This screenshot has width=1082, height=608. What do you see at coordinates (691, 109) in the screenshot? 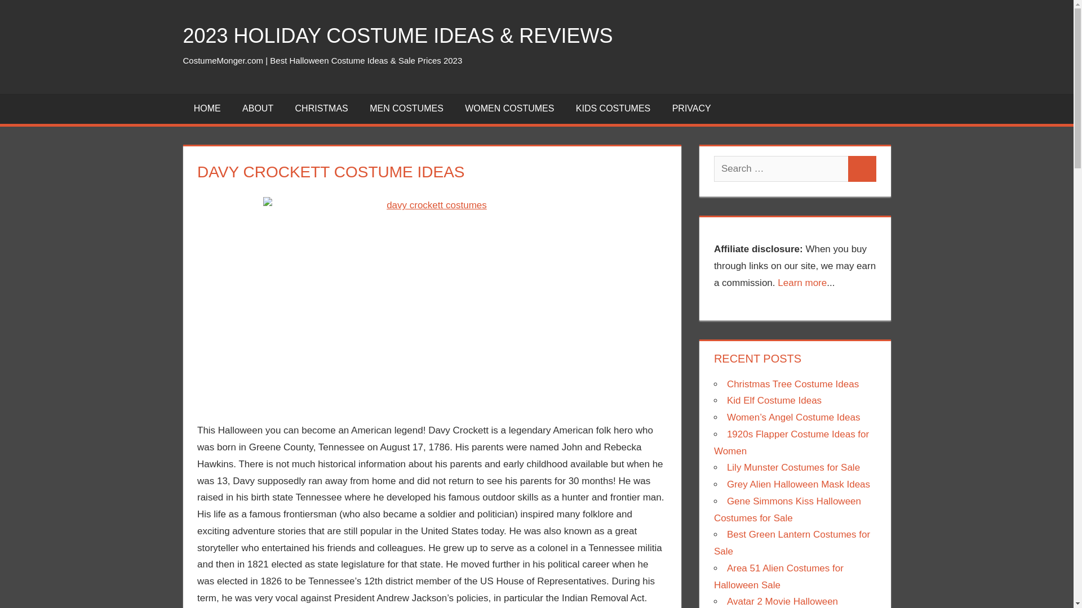
I see `PRIVACY` at bounding box center [691, 109].